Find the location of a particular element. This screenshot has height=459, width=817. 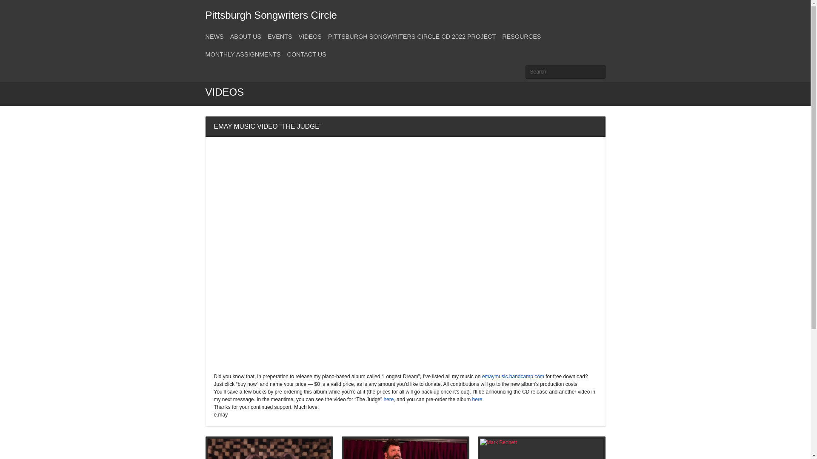

RESOURCES is located at coordinates (522, 36).